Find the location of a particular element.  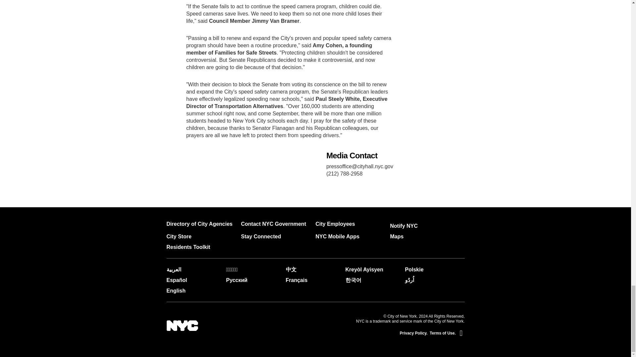

Contact NYC Government is located at coordinates (273, 223).